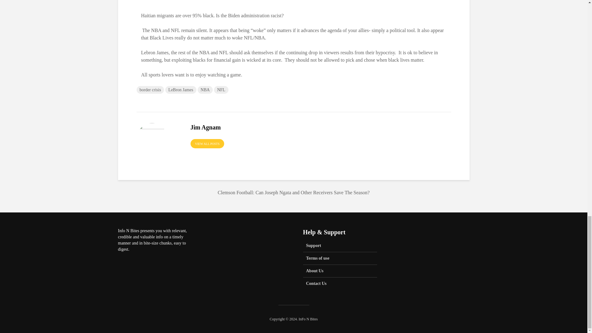  What do you see at coordinates (207, 144) in the screenshot?
I see `VIEW ALL POSTS` at bounding box center [207, 144].